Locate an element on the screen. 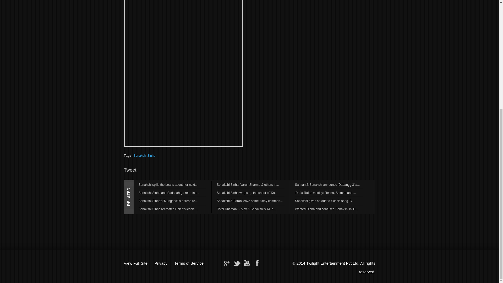 The height and width of the screenshot is (283, 503). Sonakshi Sinha and Badshah go retro in their next! is located at coordinates (169, 193).